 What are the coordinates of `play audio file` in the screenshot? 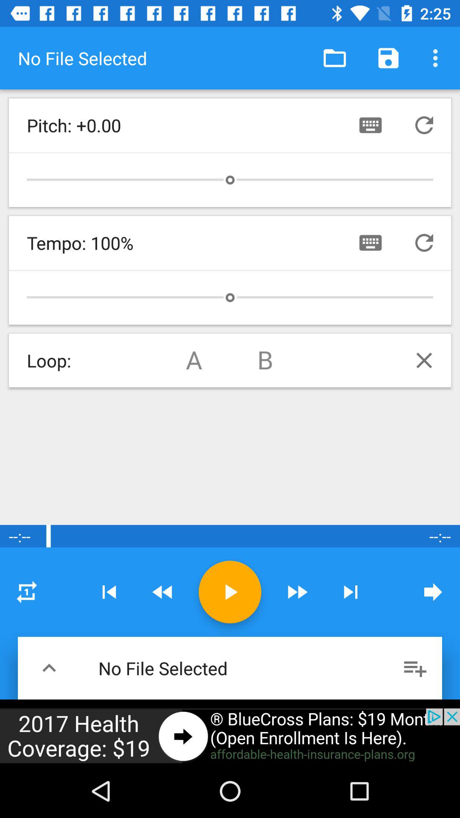 It's located at (230, 592).